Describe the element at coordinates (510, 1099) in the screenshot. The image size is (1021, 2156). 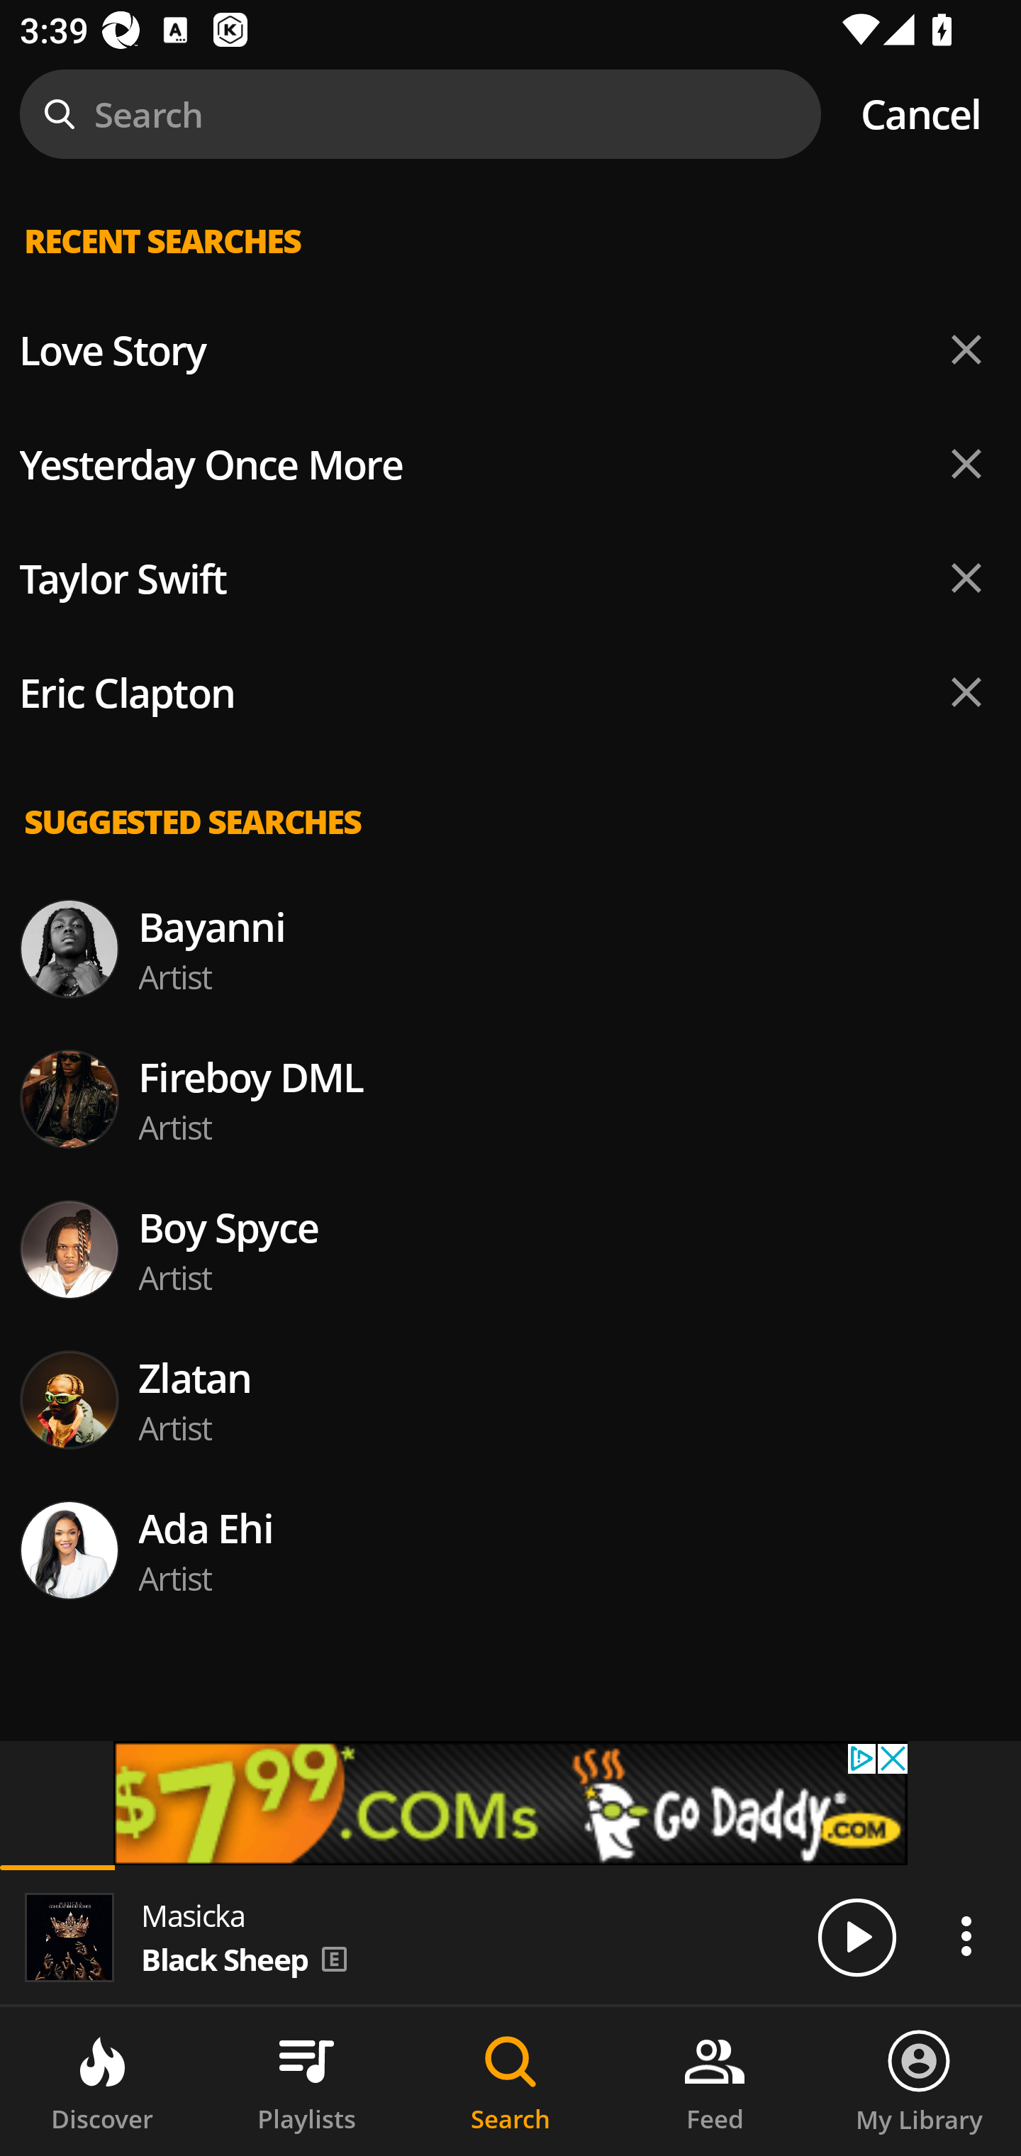
I see `Fireboy DML Artist` at that location.